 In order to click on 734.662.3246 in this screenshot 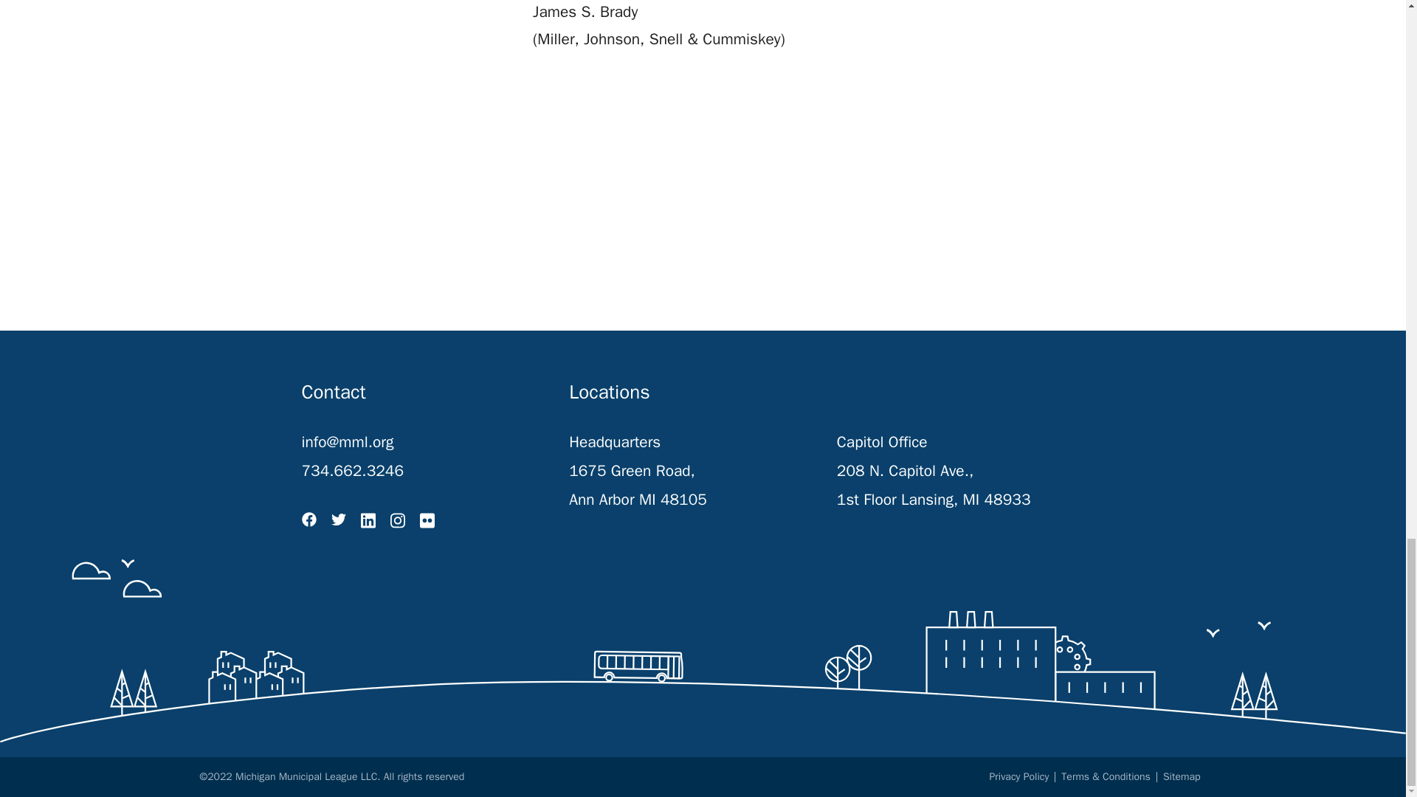, I will do `click(352, 471)`.